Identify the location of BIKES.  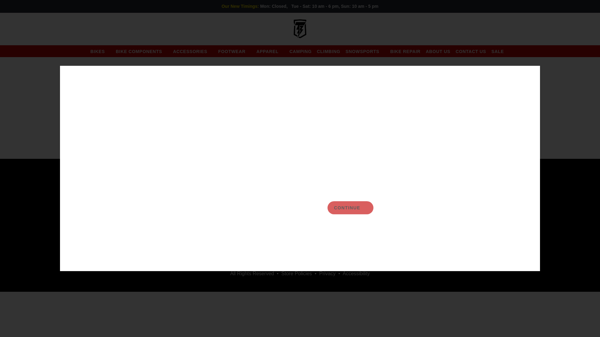
(100, 51).